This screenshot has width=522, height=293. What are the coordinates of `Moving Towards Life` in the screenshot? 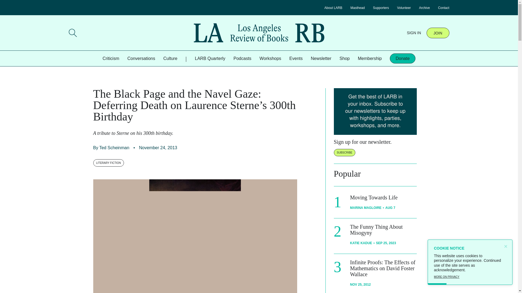 It's located at (374, 198).